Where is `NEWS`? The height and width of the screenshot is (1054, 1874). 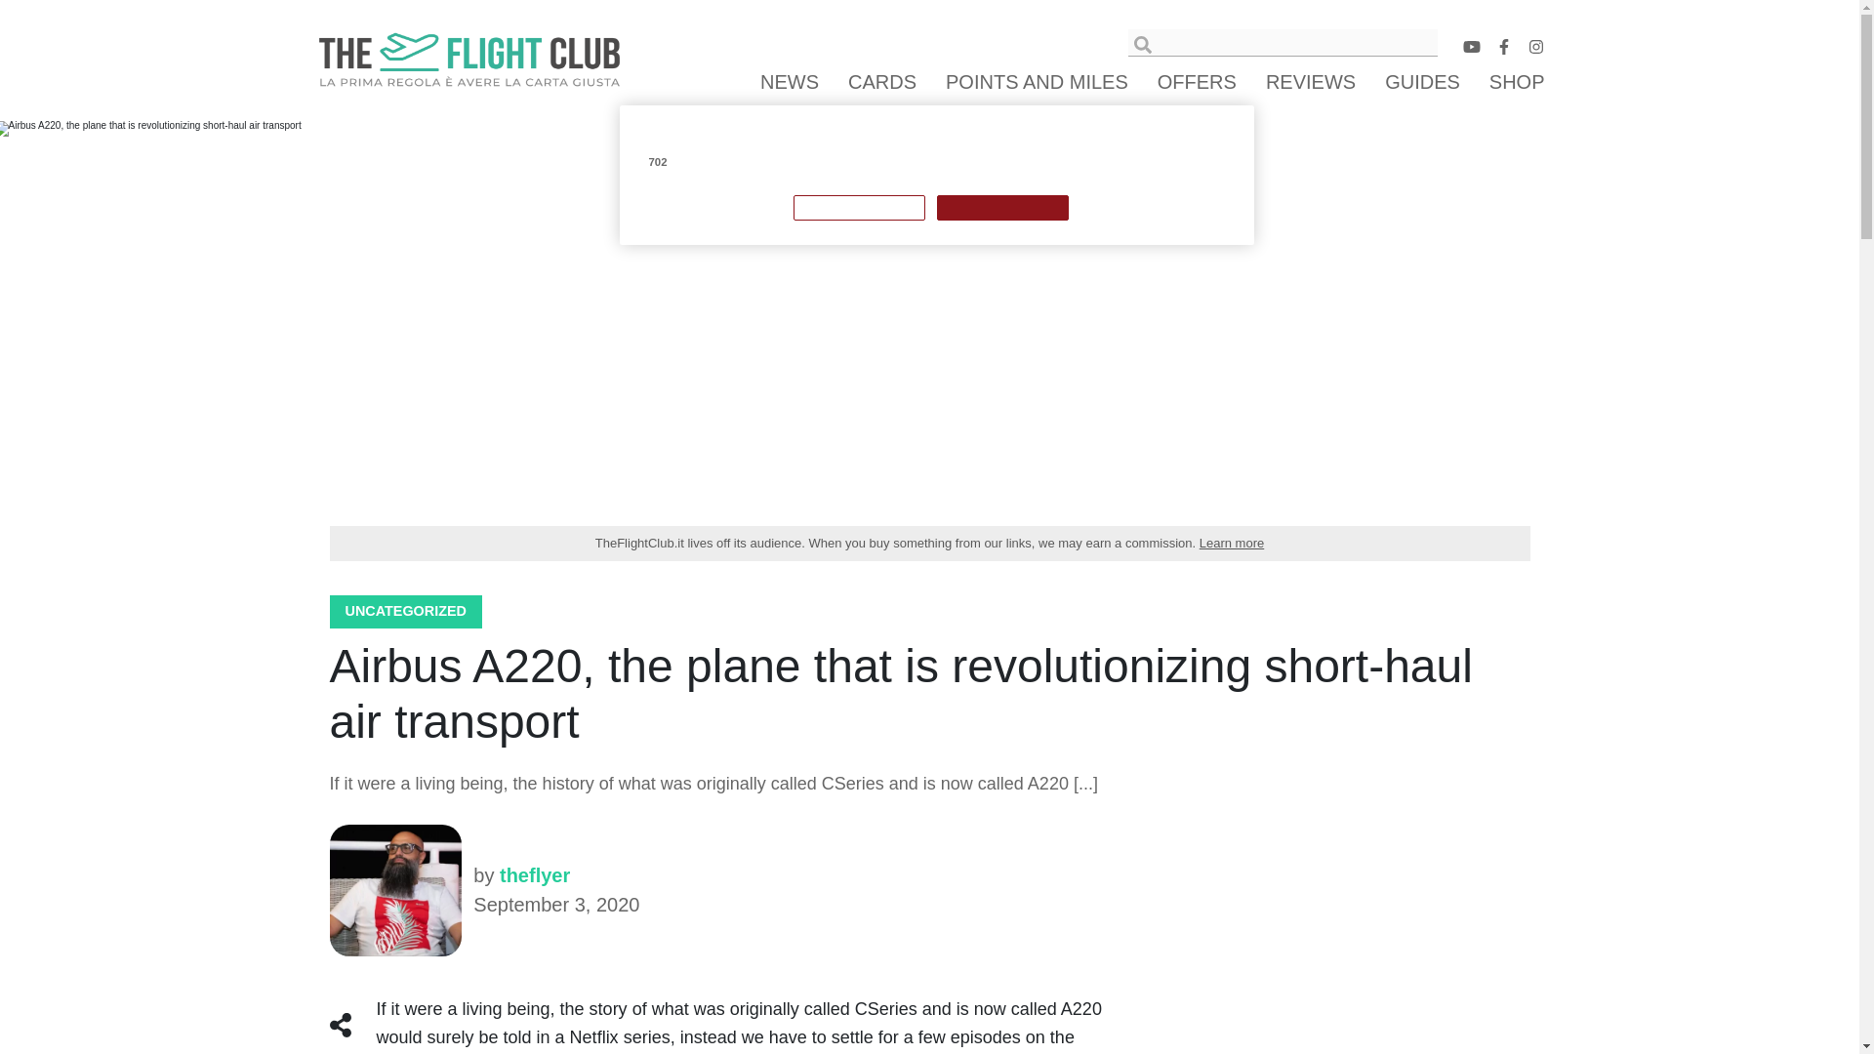
NEWS is located at coordinates (789, 82).